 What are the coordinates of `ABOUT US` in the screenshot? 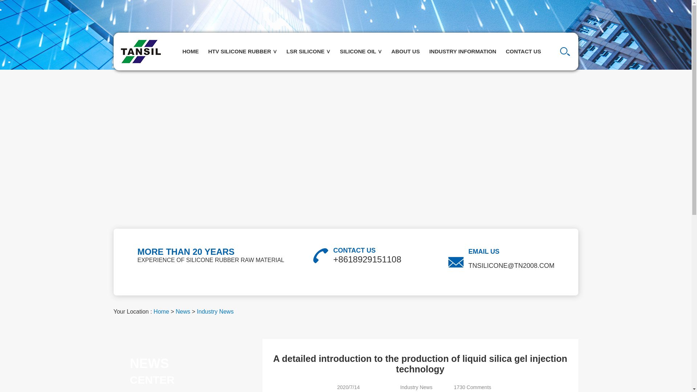 It's located at (405, 52).